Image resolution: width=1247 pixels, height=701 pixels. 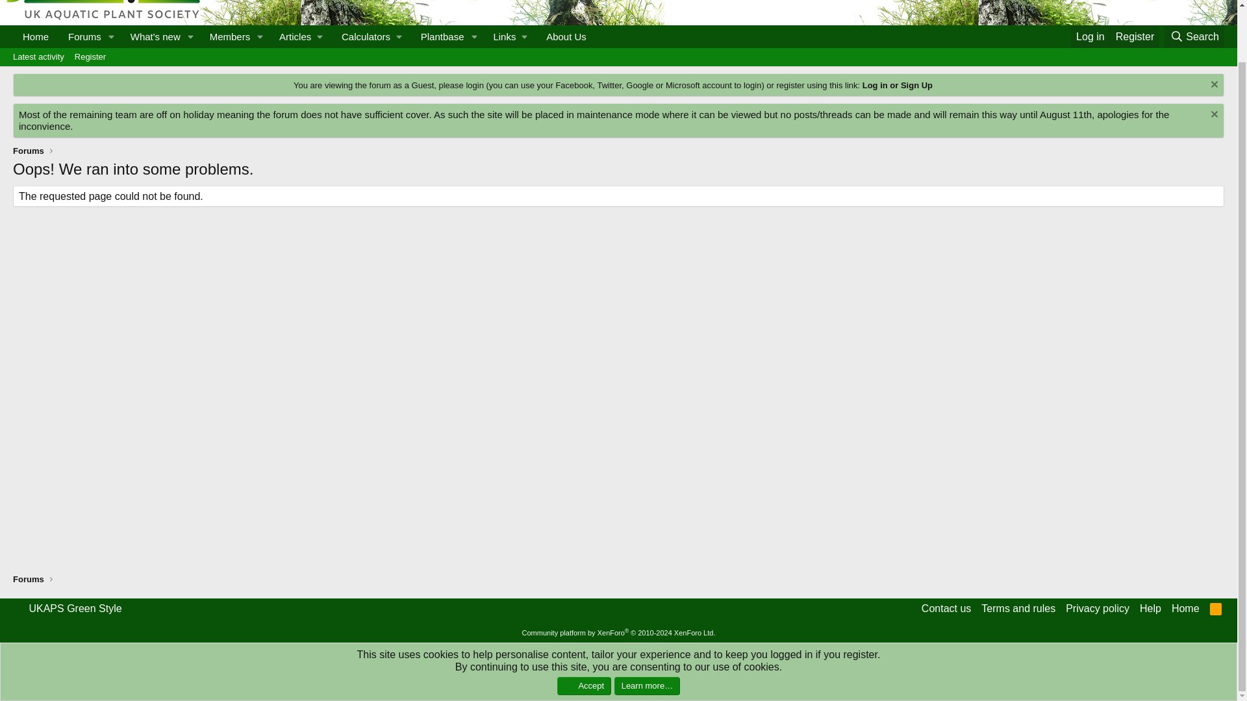 I want to click on Calculators, so click(x=372, y=36).